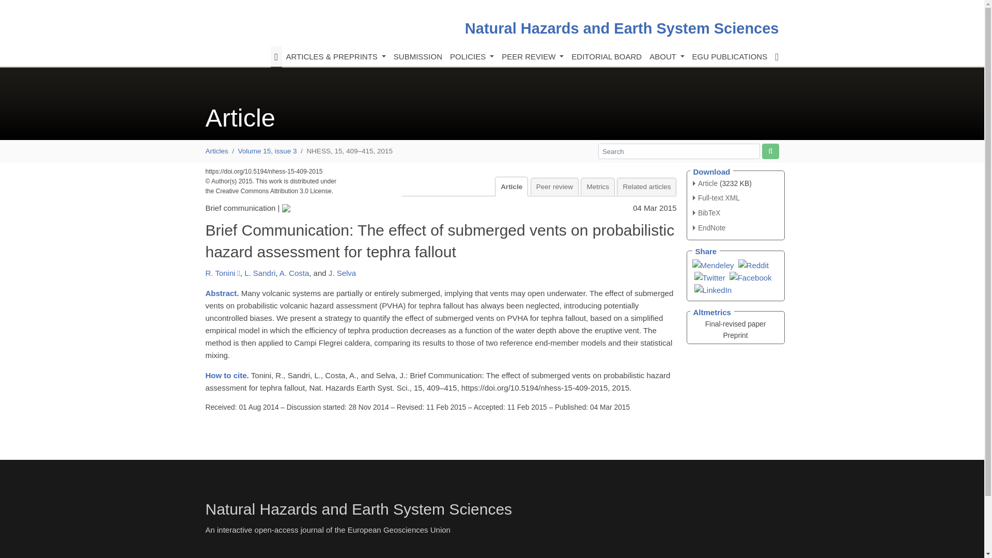  What do you see at coordinates (471, 57) in the screenshot?
I see `POLICIES` at bounding box center [471, 57].